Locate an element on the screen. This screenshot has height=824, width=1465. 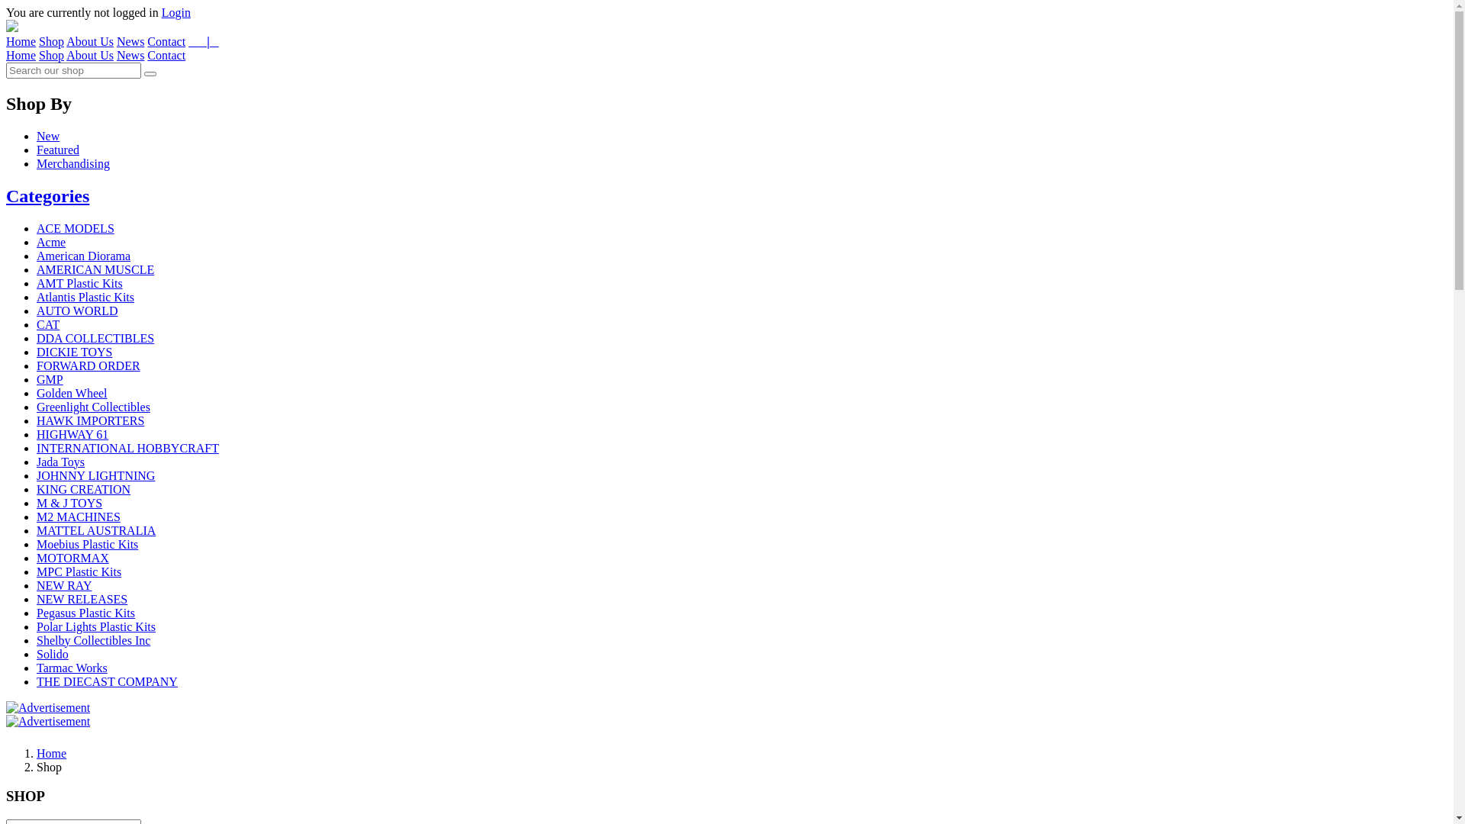
MPC Plastic Kits is located at coordinates (79, 572).